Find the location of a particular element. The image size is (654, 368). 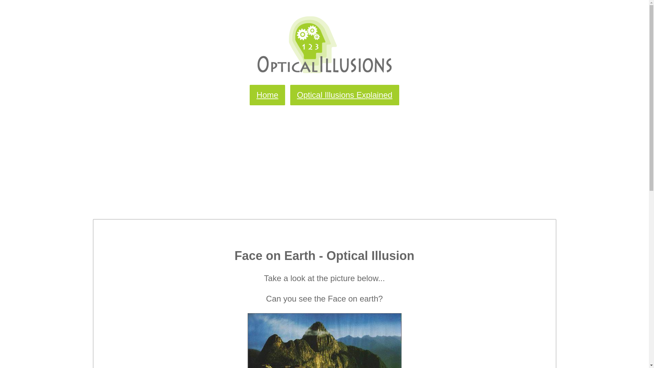

Advertisement is located at coordinates (324, 158).